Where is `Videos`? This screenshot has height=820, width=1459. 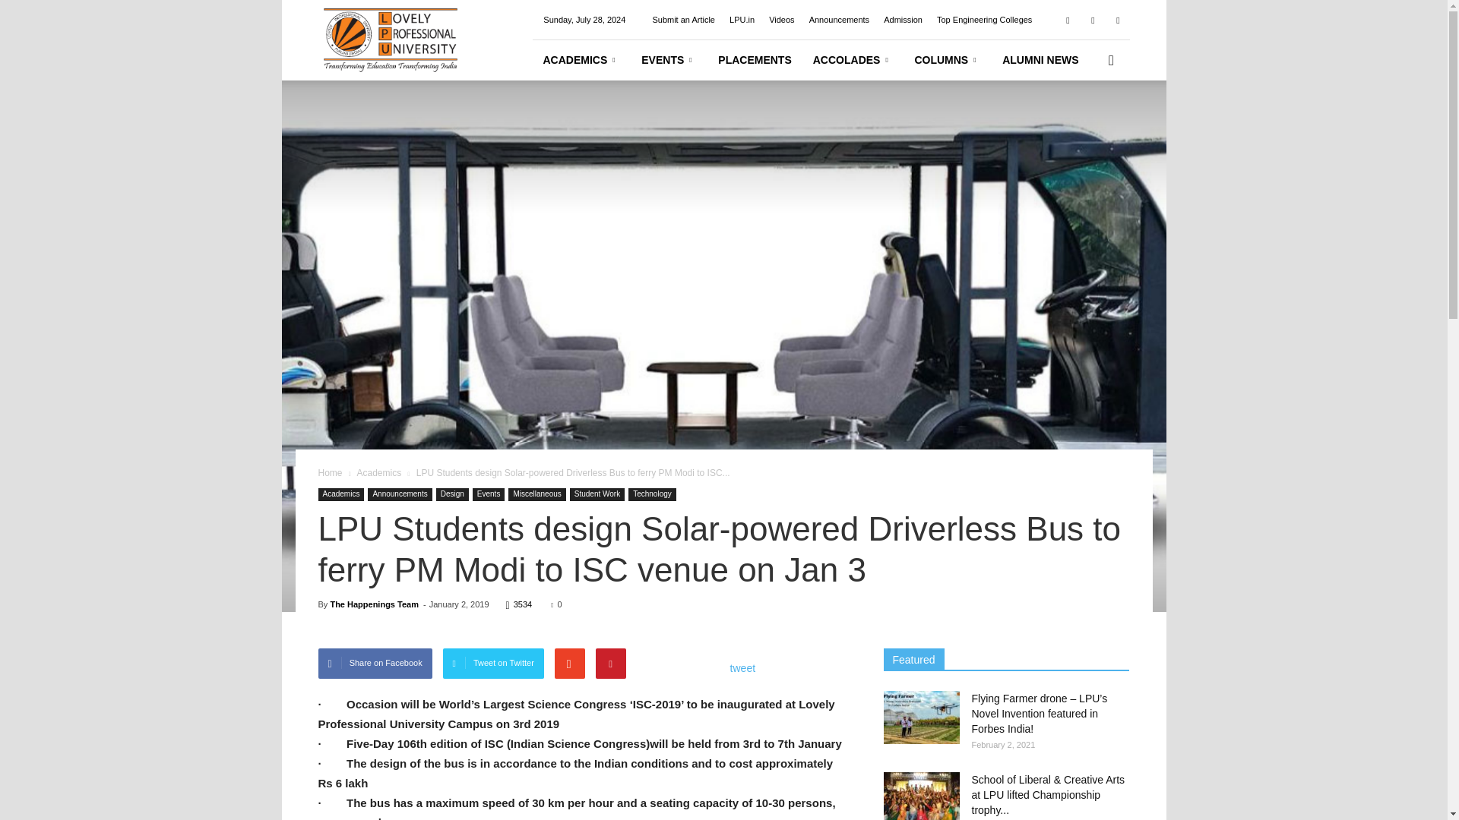
Videos is located at coordinates (781, 20).